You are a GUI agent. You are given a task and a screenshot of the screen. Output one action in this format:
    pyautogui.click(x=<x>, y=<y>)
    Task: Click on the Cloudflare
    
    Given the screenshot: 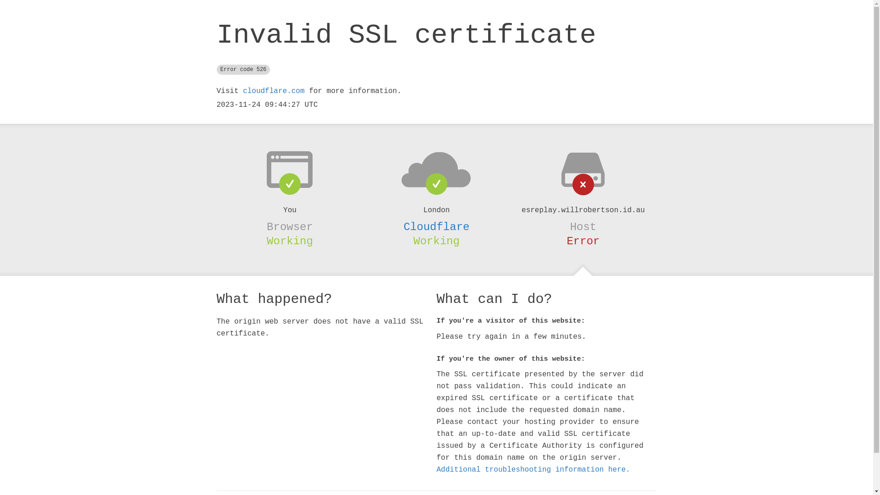 What is the action you would take?
    pyautogui.click(x=436, y=227)
    